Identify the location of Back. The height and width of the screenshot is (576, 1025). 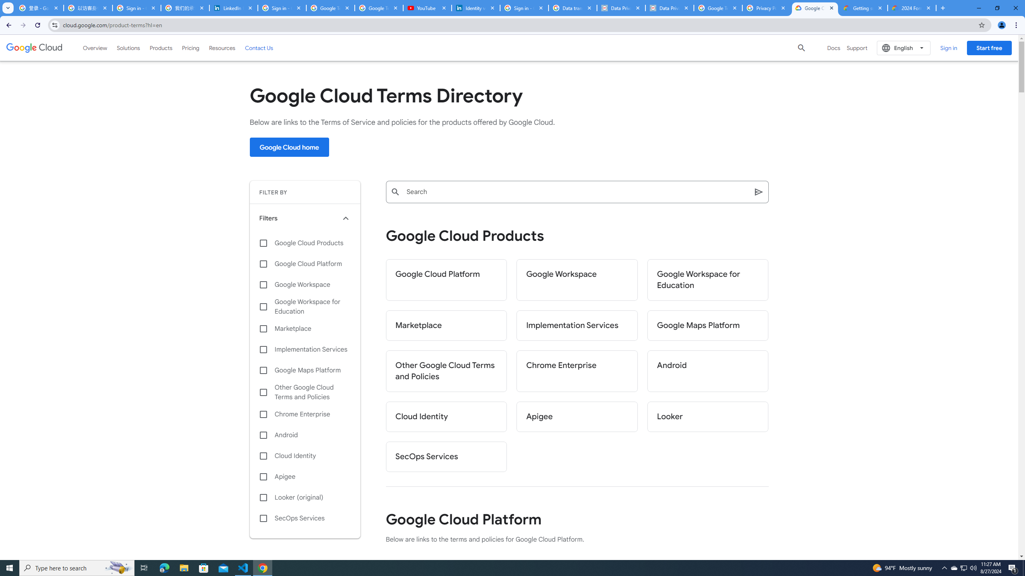
(8, 25).